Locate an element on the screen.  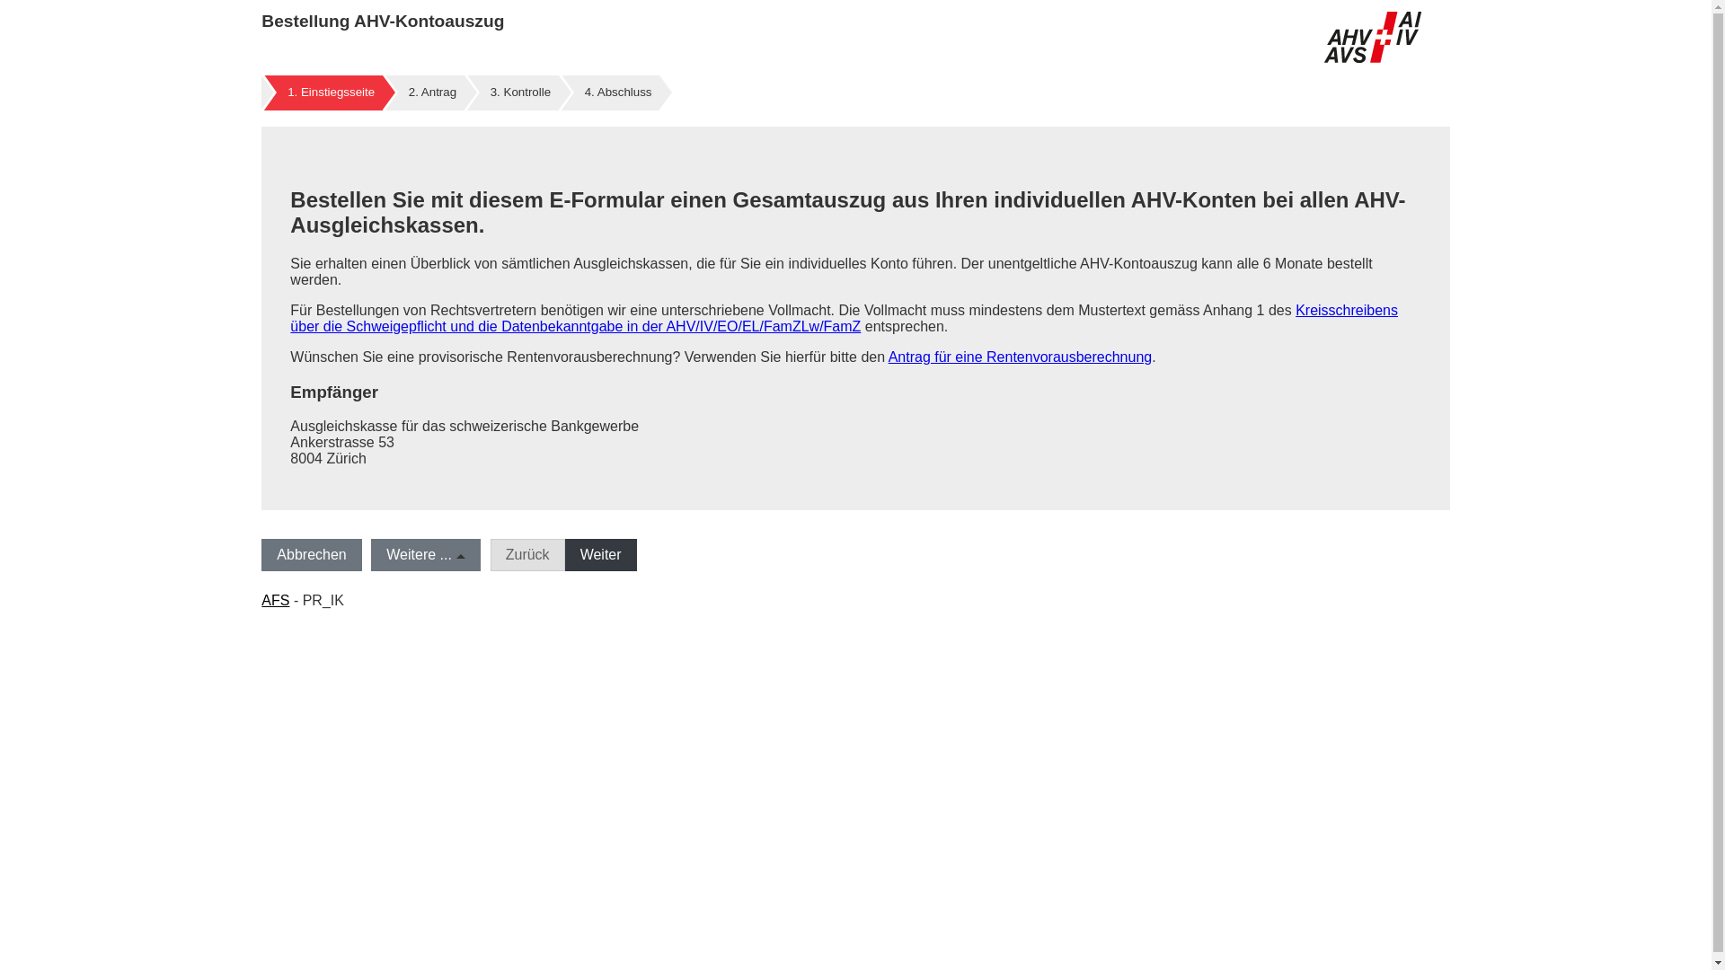
Kontrolle is located at coordinates (521, 92).